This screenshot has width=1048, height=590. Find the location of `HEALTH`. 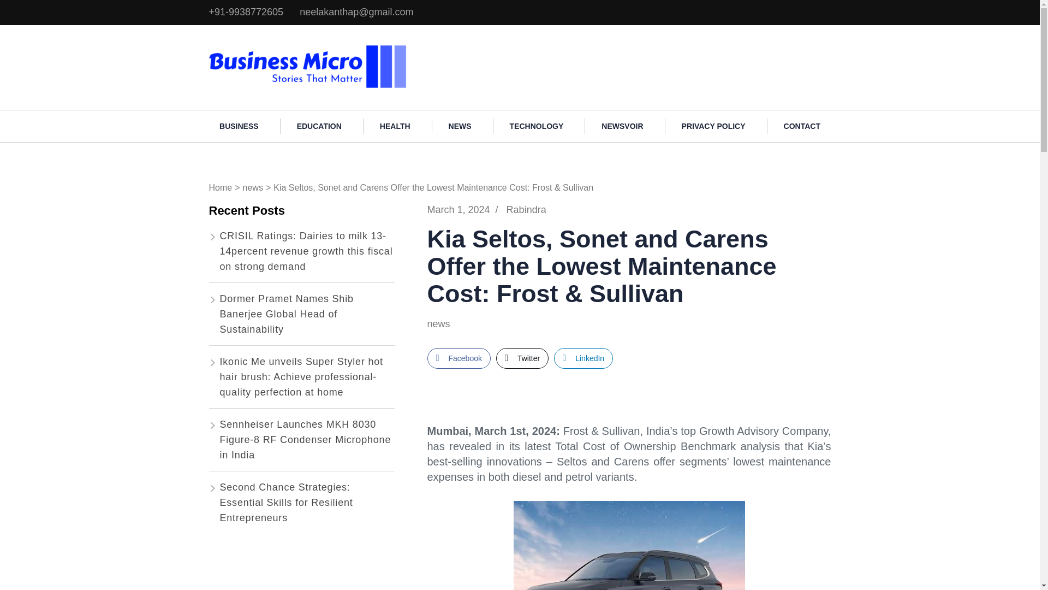

HEALTH is located at coordinates (395, 126).